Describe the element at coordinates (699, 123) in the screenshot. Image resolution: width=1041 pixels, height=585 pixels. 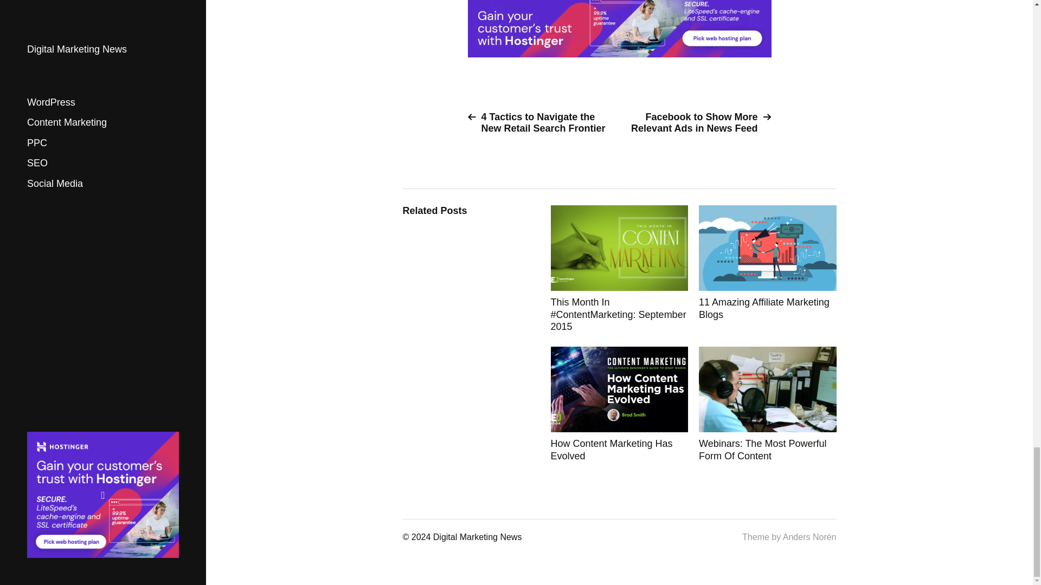
I see `Facebook to Show More Relevant Ads in News Feed` at that location.